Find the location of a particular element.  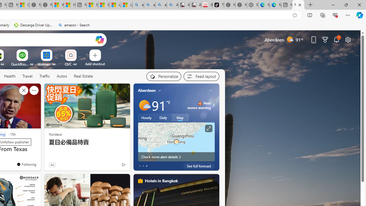

Page settings is located at coordinates (348, 39).